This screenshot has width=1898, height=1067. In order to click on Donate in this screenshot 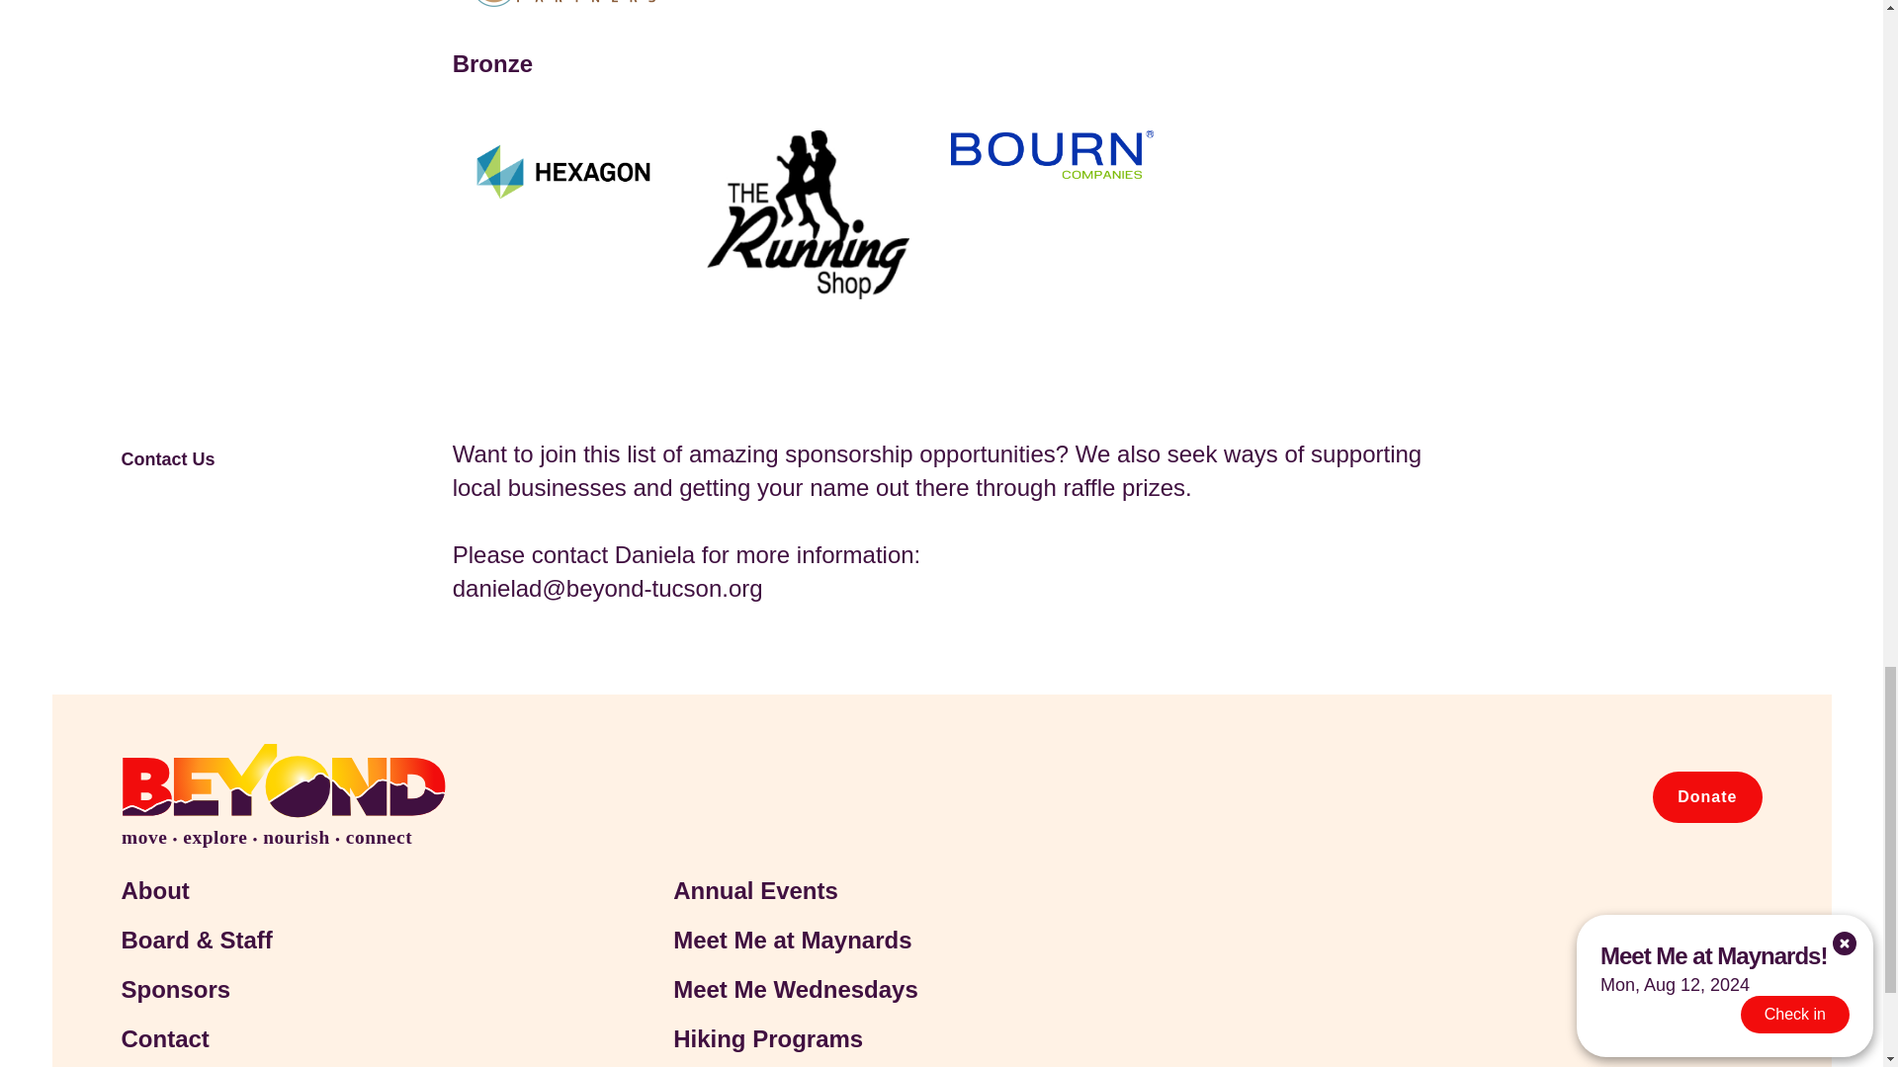, I will do `click(1706, 796)`.